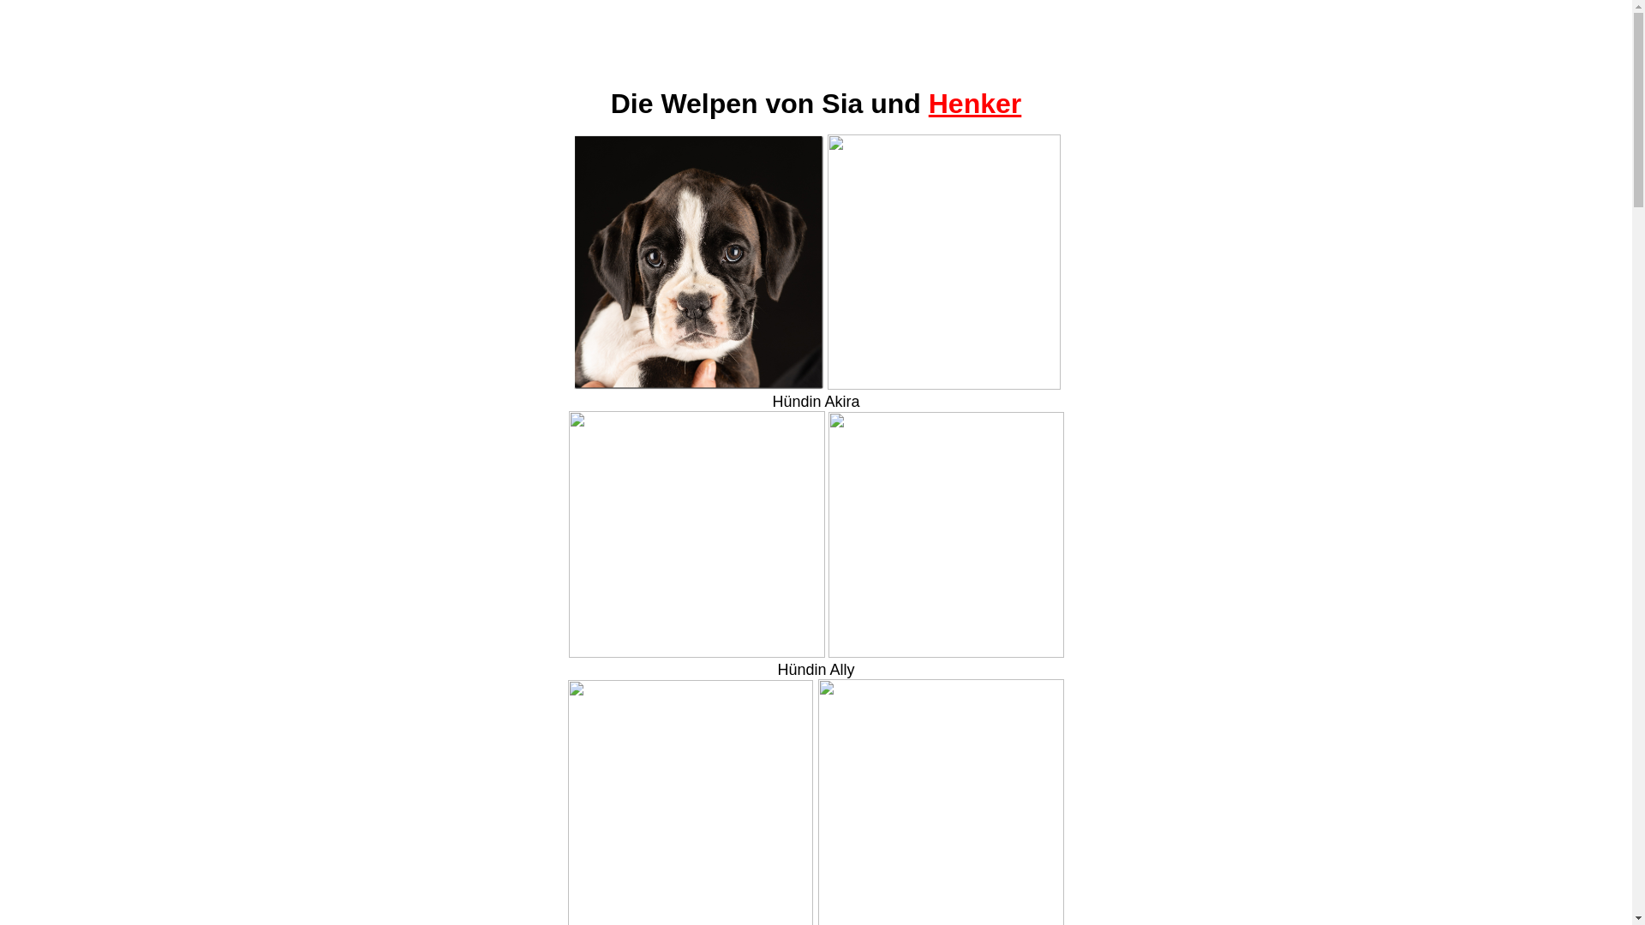 The image size is (1645, 925). I want to click on Henker, so click(975, 104).